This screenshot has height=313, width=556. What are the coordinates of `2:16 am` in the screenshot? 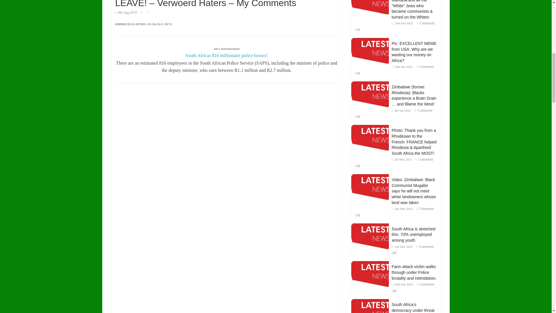 It's located at (126, 12).